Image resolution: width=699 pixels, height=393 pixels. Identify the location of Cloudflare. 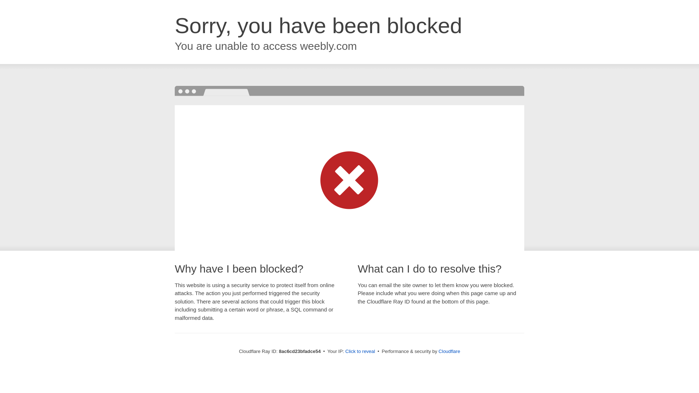
(449, 351).